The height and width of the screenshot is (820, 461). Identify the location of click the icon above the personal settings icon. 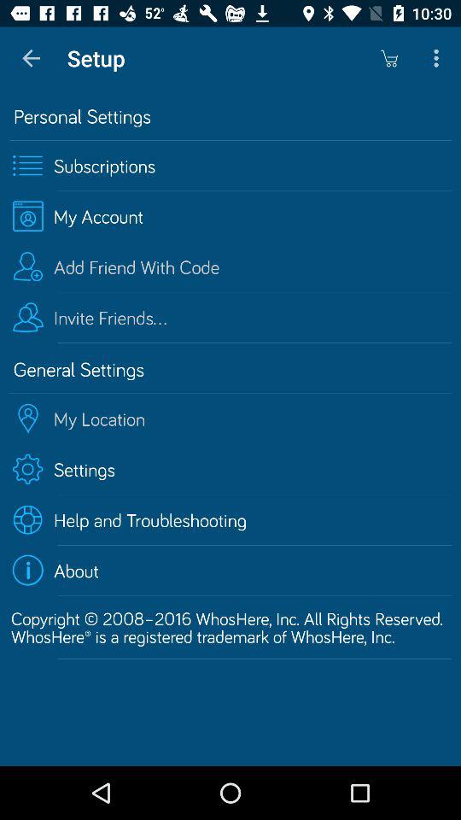
(439, 58).